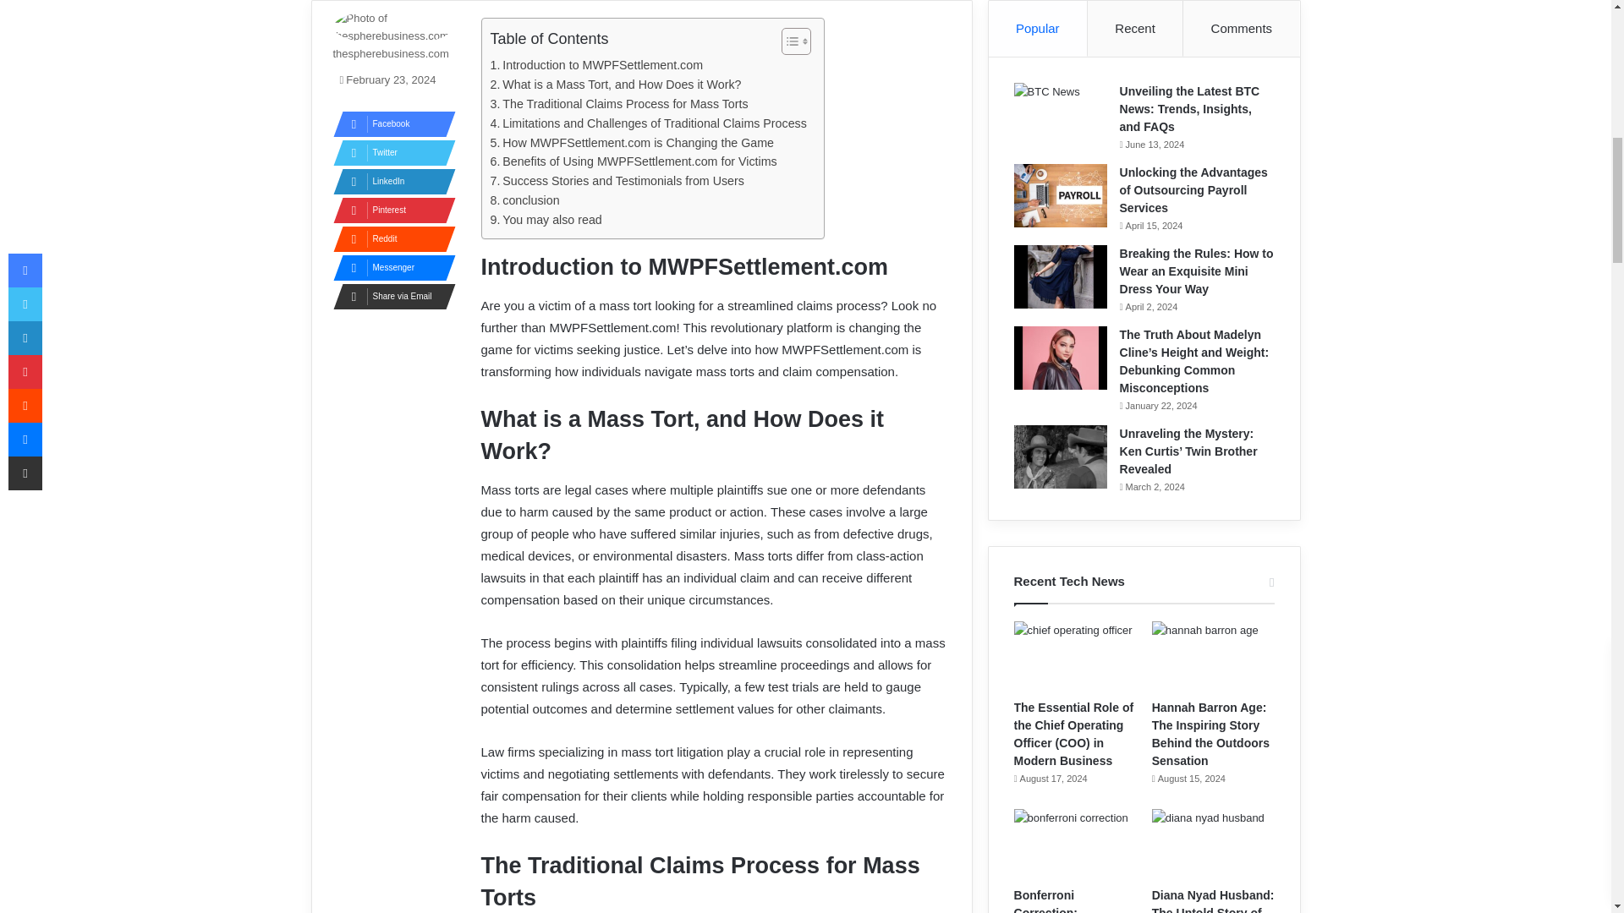 The width and height of the screenshot is (1624, 913). I want to click on You may also read, so click(546, 220).